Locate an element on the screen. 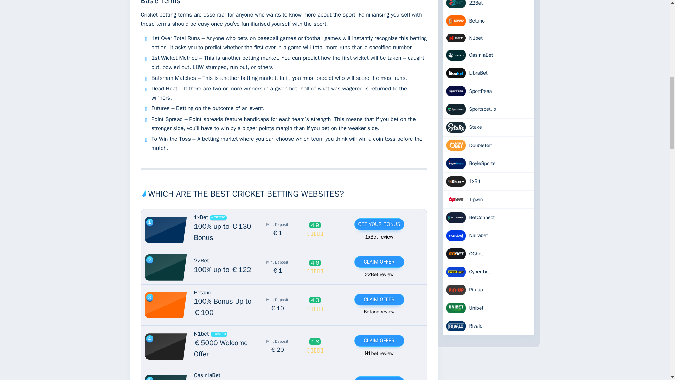  GET YOUR BONUS is located at coordinates (379, 224).